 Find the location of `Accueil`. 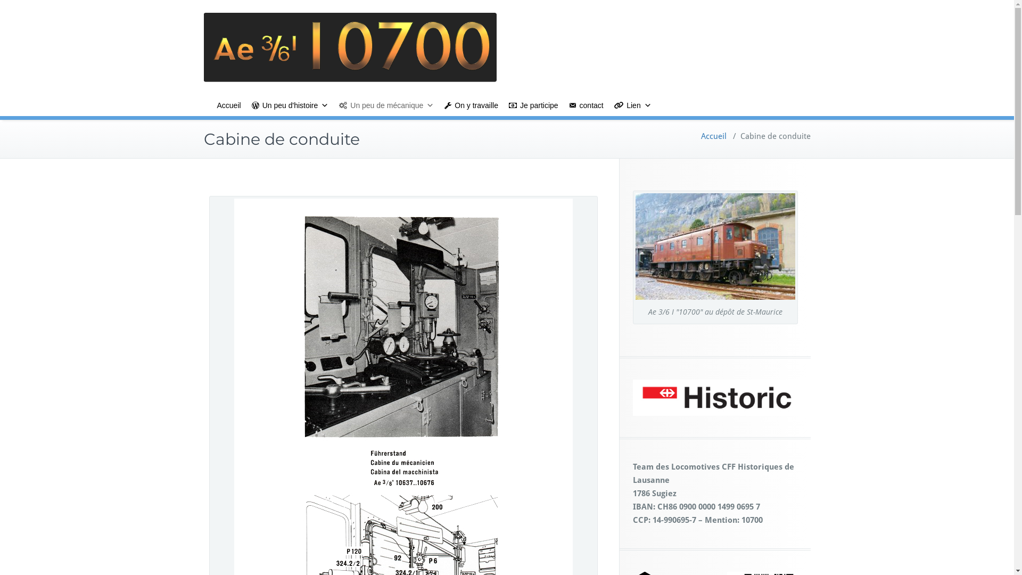

Accueil is located at coordinates (713, 136).